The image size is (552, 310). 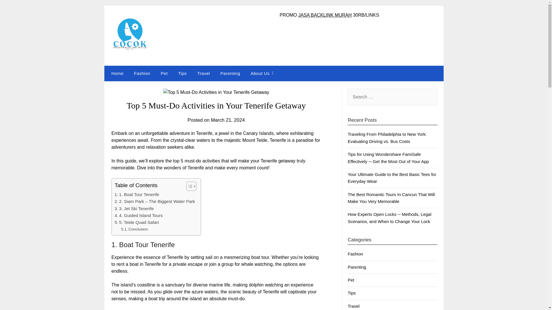 What do you see at coordinates (136, 195) in the screenshot?
I see `1. Boat Tour Tenerife` at bounding box center [136, 195].